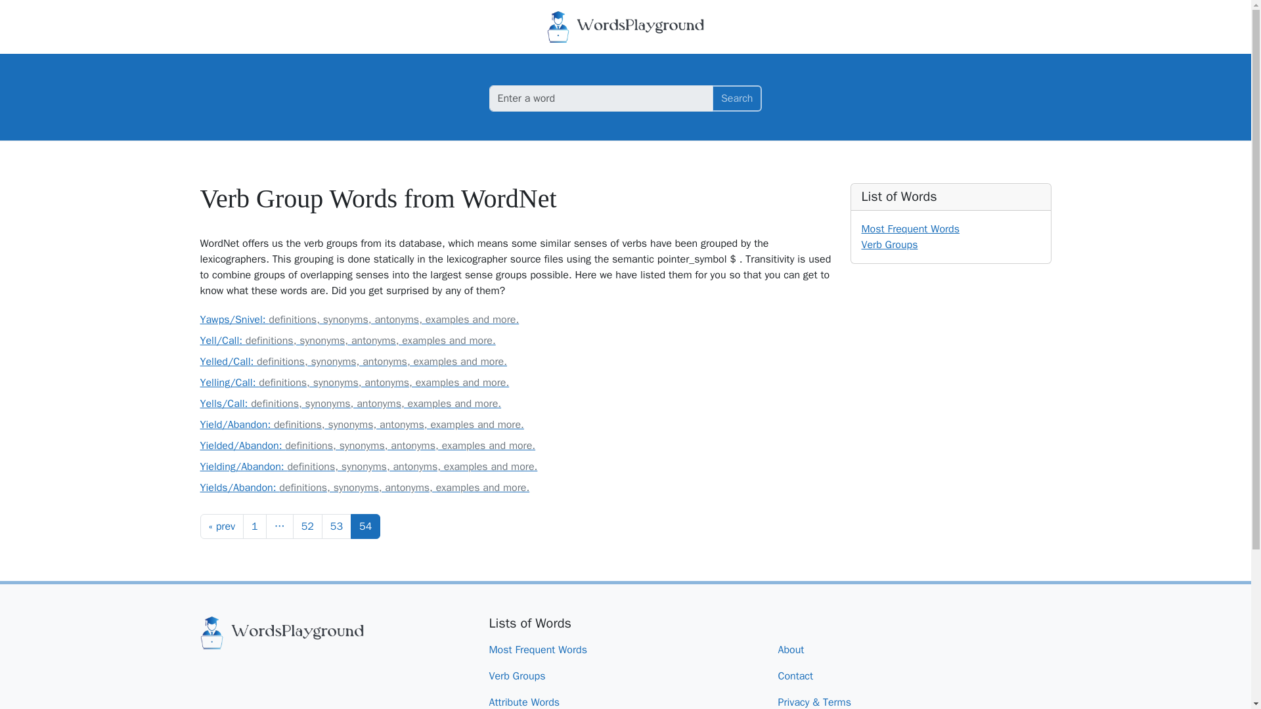 The image size is (1261, 709). What do you see at coordinates (737, 98) in the screenshot?
I see `Search` at bounding box center [737, 98].